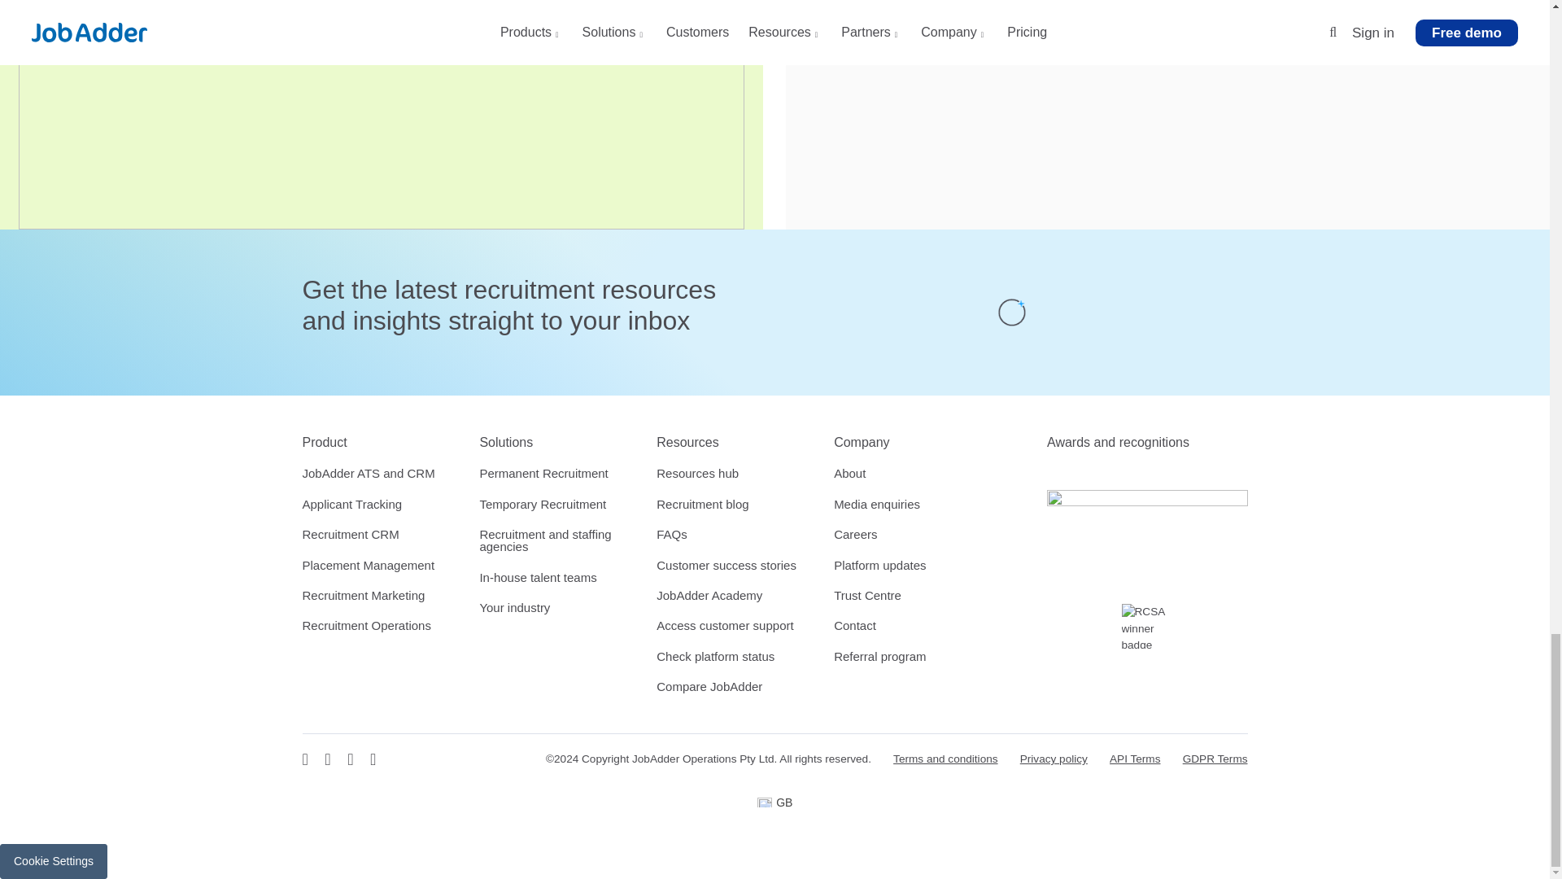 The width and height of the screenshot is (1562, 879). I want to click on Privacy policy, so click(1053, 759).